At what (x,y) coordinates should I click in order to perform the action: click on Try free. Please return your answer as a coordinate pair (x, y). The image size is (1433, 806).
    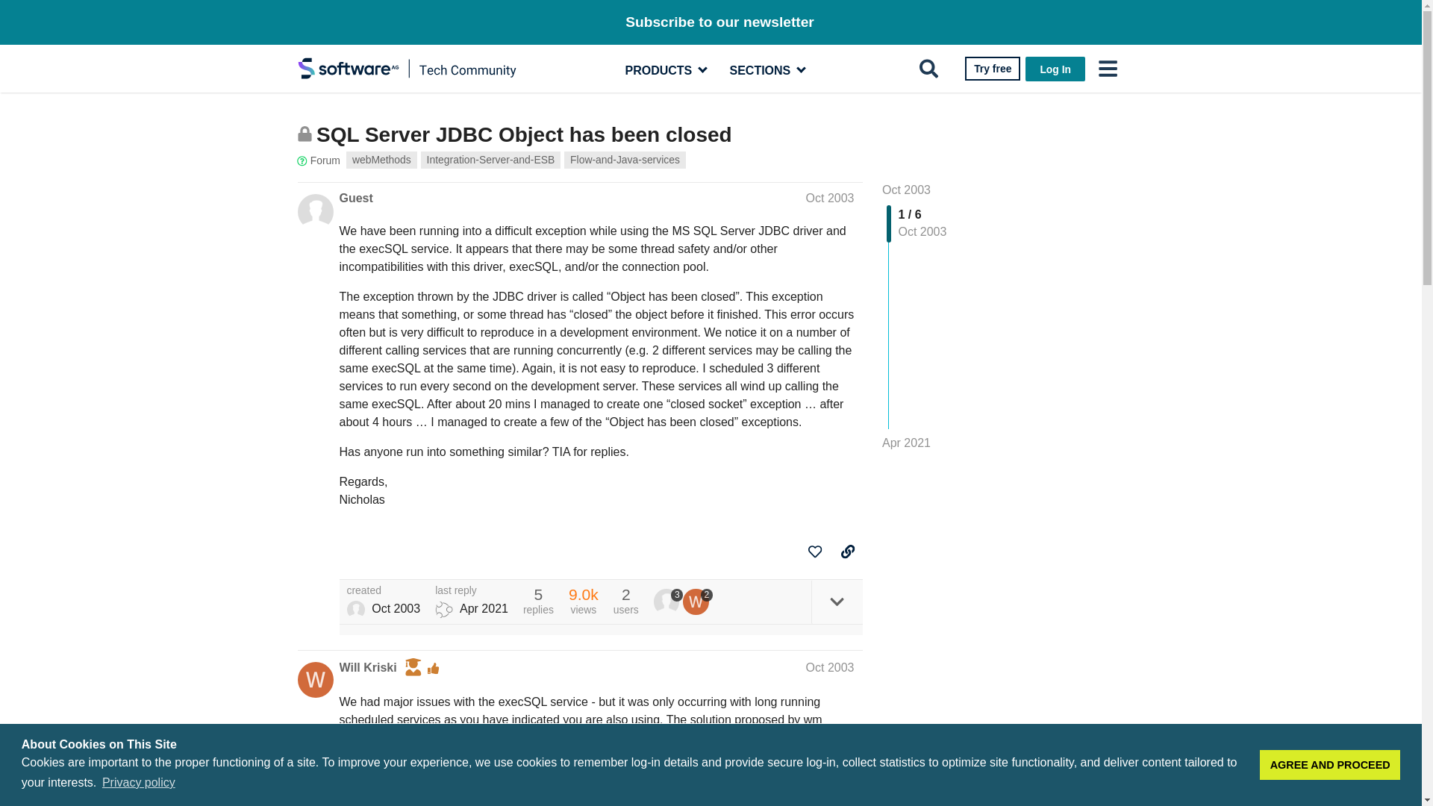
    Looking at the image, I should click on (993, 69).